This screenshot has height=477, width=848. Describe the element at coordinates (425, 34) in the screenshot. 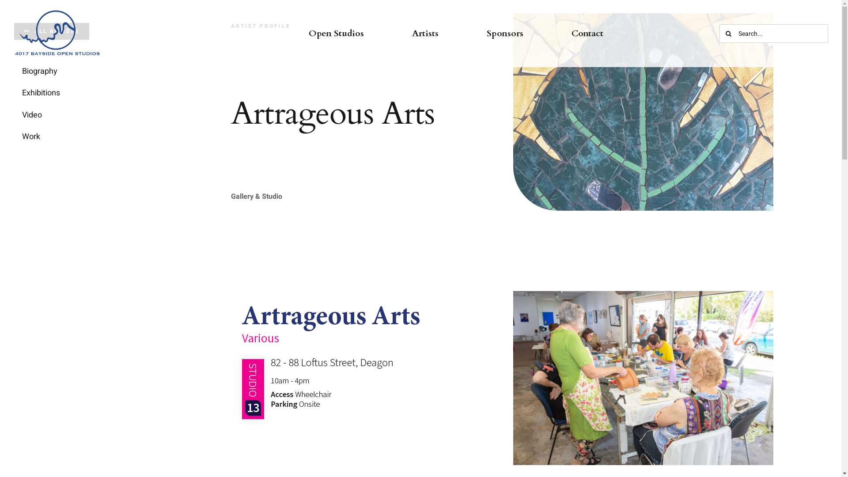

I see `Artists` at that location.